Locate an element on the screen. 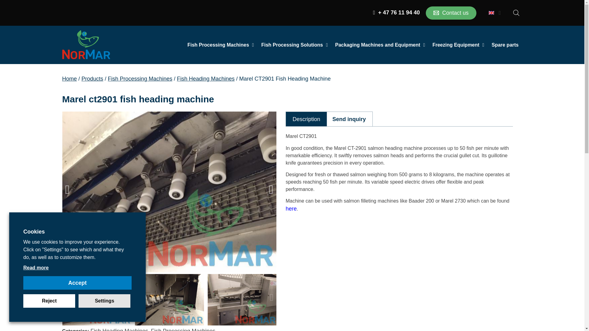 The height and width of the screenshot is (331, 589). Packaging Machines and Equipment is located at coordinates (380, 45).